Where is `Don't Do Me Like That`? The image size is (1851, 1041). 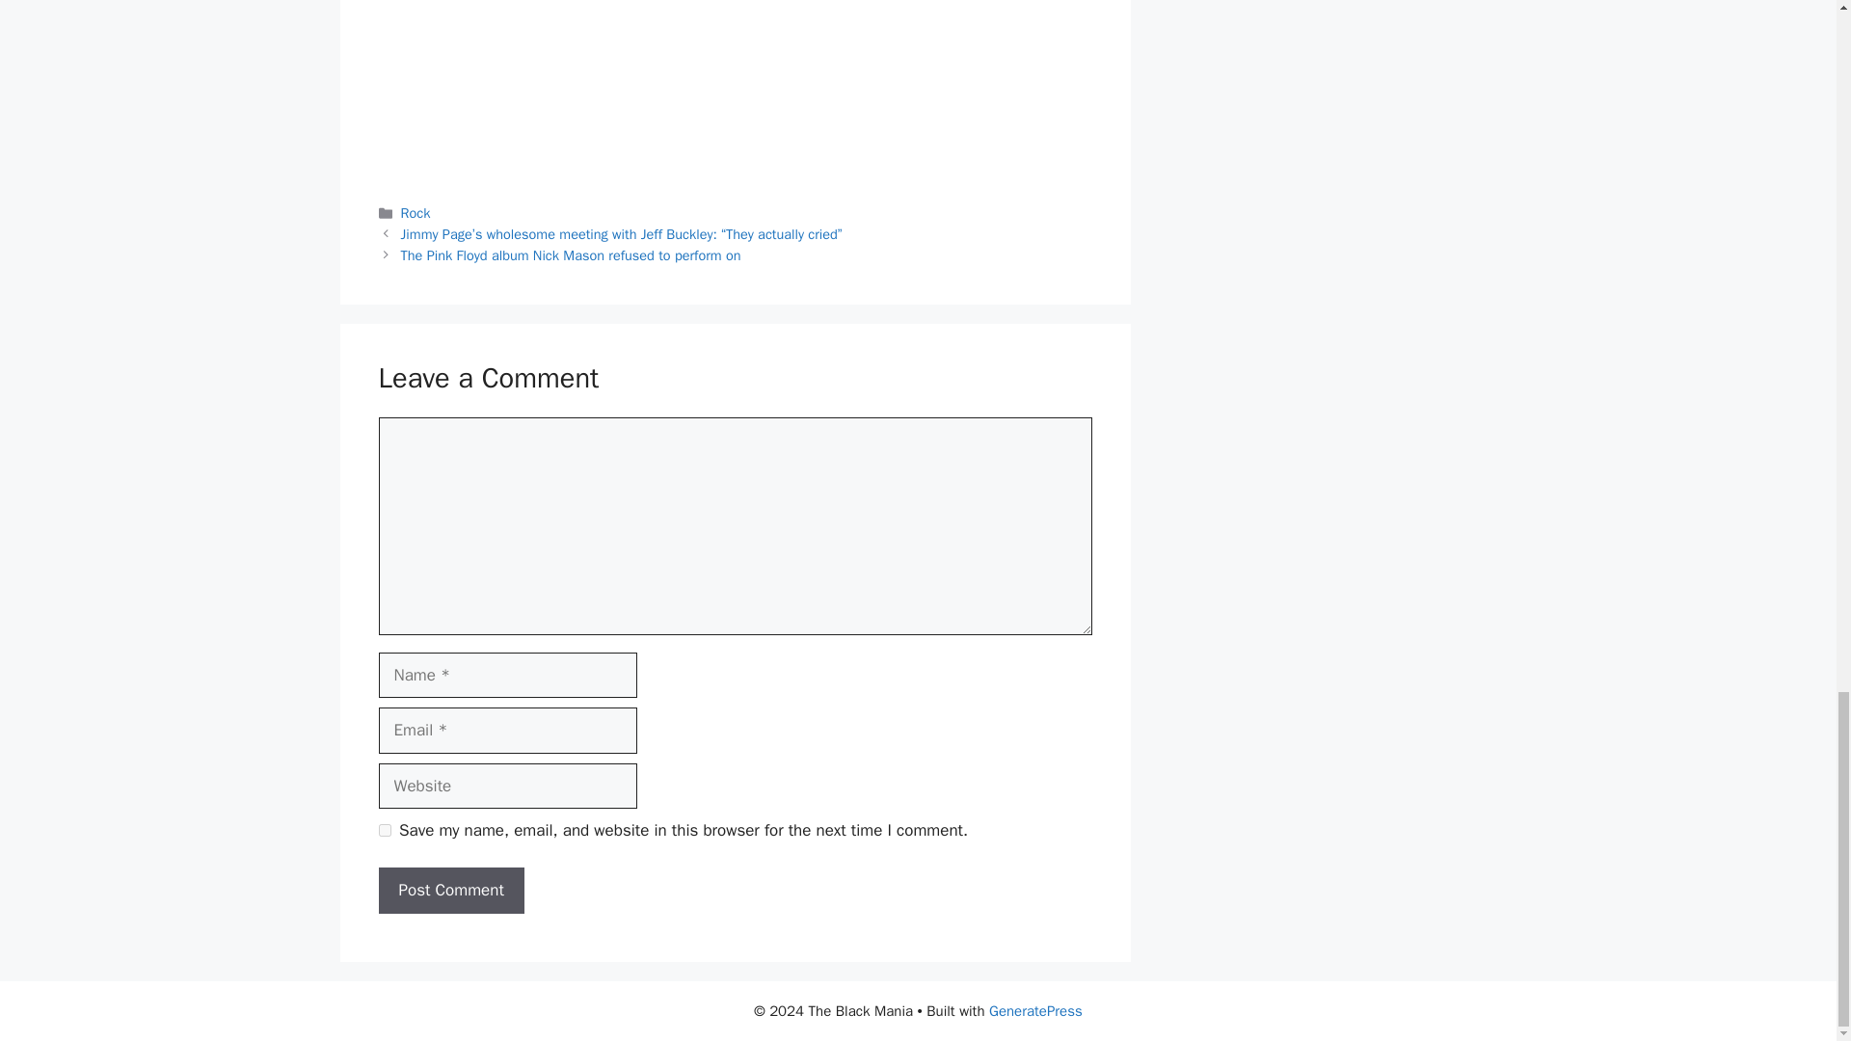 Don't Do Me Like That is located at coordinates (735, 84).